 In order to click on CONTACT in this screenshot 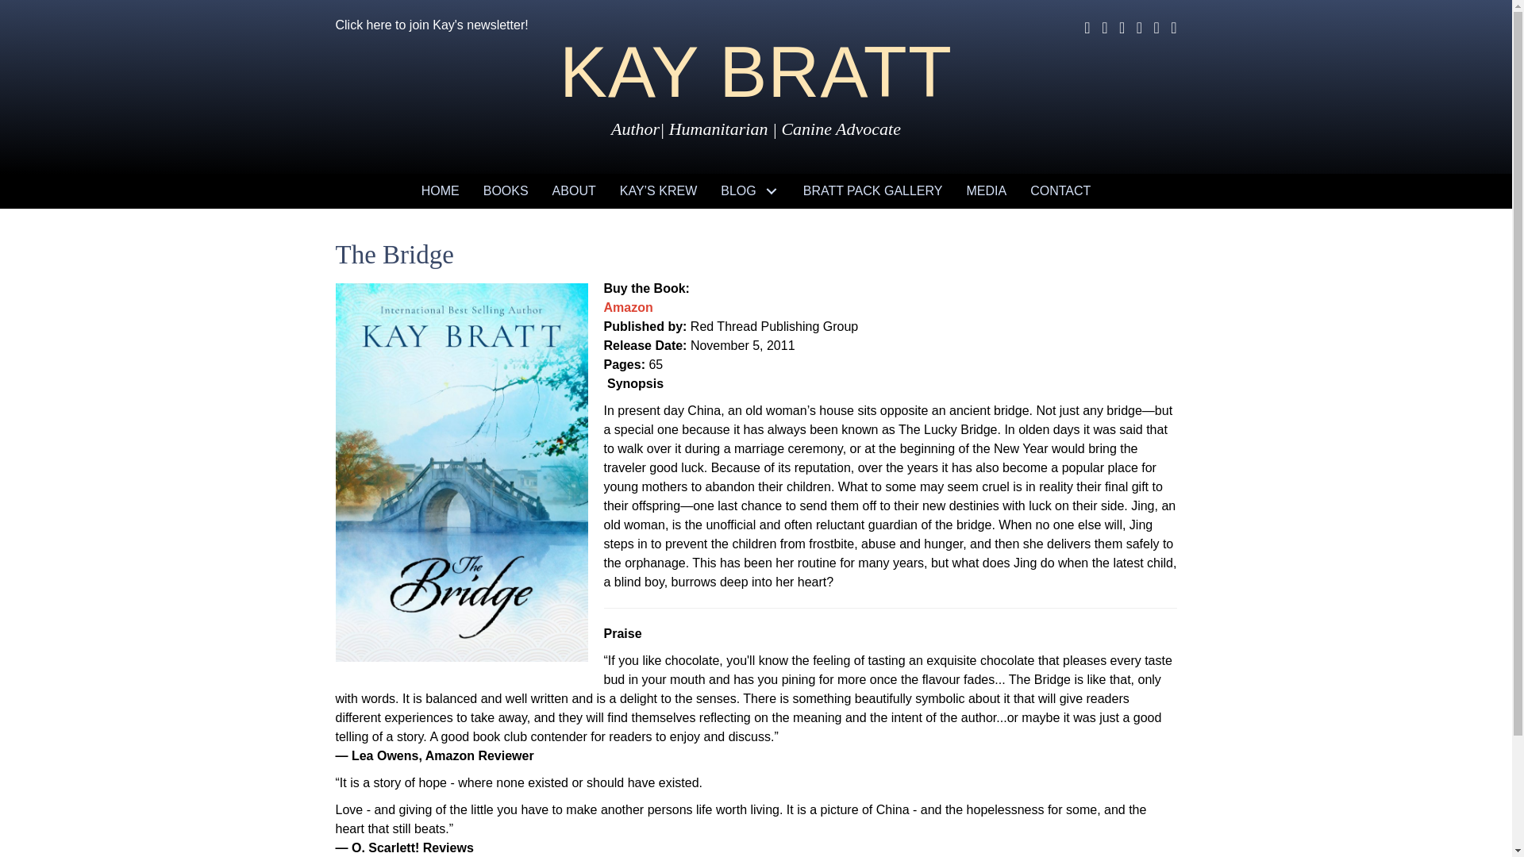, I will do `click(1060, 191)`.